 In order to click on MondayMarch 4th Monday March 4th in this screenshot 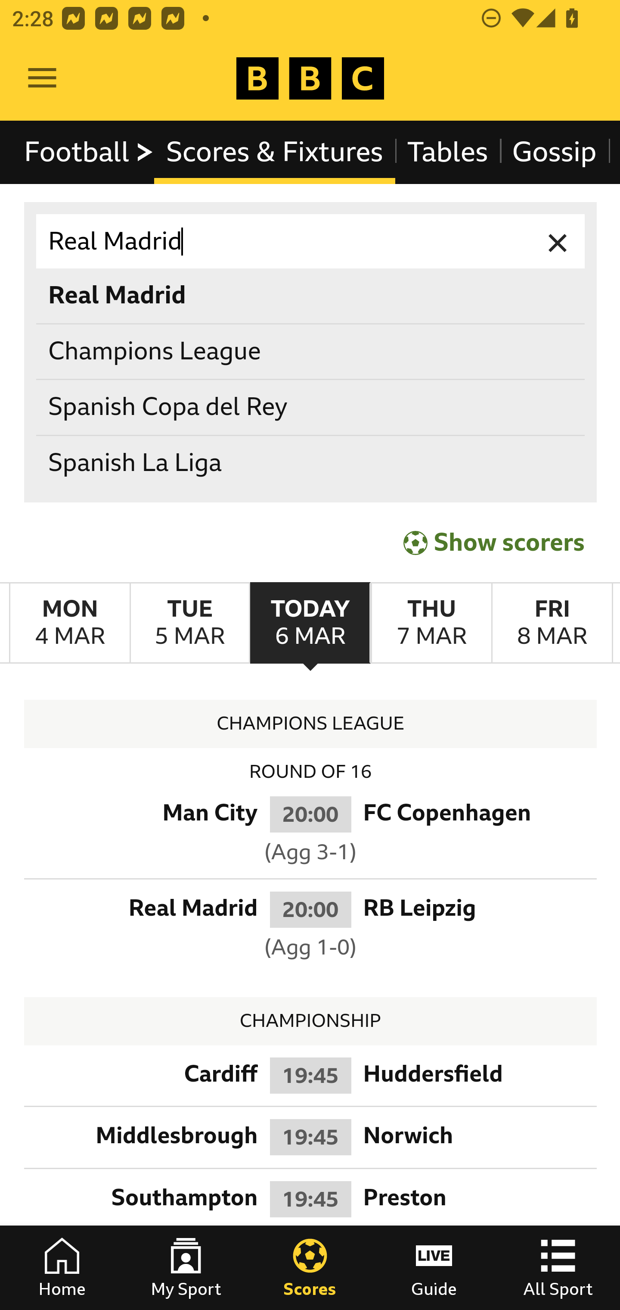, I will do `click(70, 623)`.